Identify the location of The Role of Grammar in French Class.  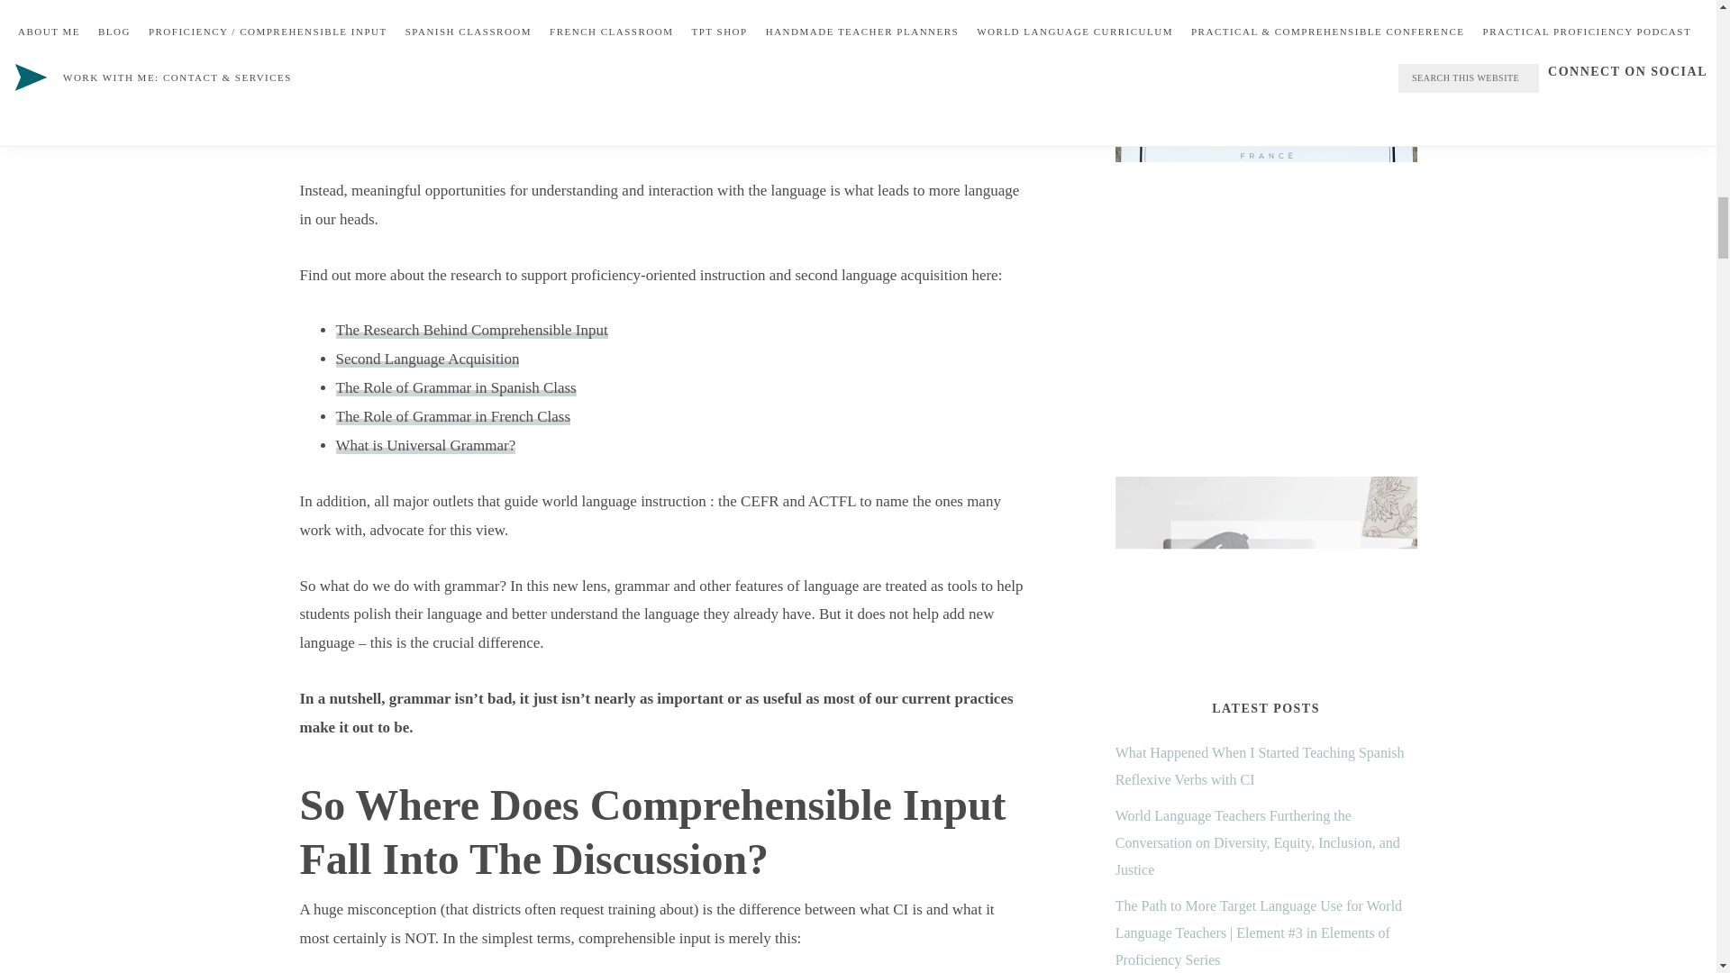
(452, 416).